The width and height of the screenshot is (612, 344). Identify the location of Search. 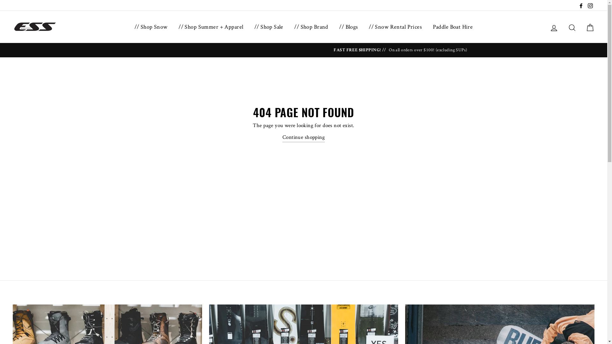
(572, 27).